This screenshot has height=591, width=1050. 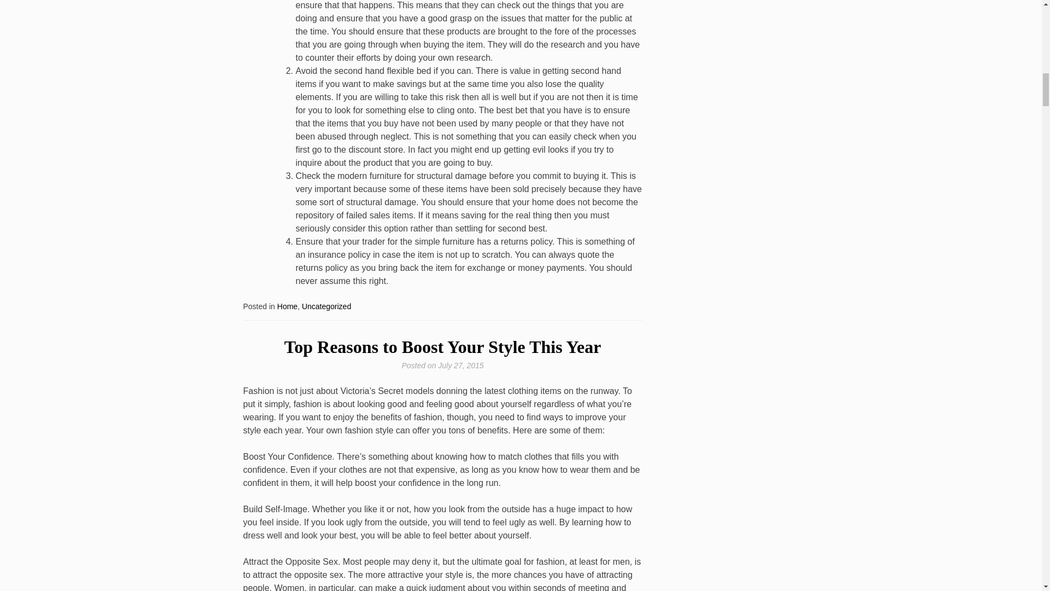 I want to click on Home, so click(x=287, y=306).